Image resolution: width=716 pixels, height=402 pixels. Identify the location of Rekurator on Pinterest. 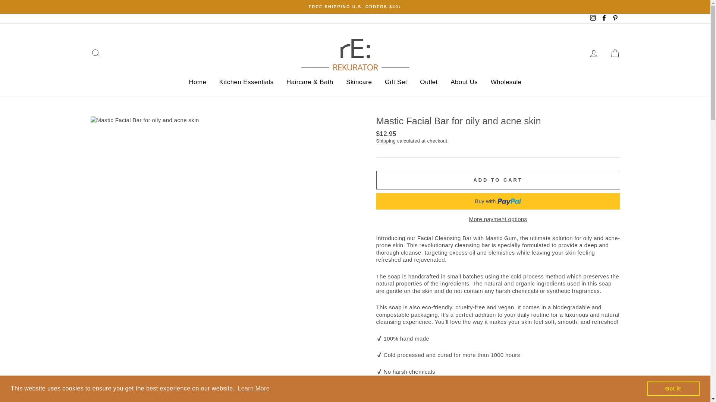
(615, 19).